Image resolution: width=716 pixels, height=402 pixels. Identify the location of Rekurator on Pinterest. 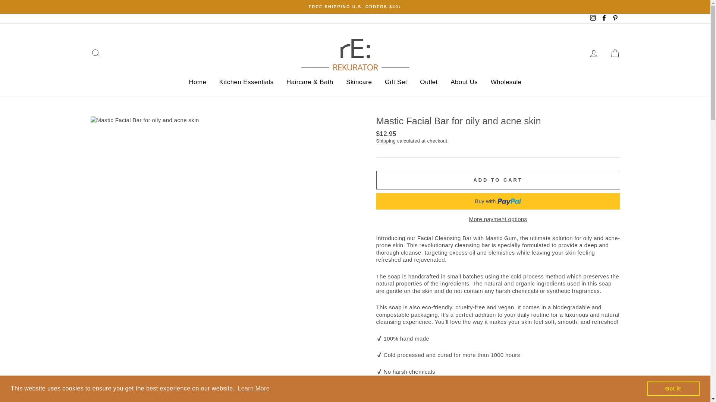
(615, 19).